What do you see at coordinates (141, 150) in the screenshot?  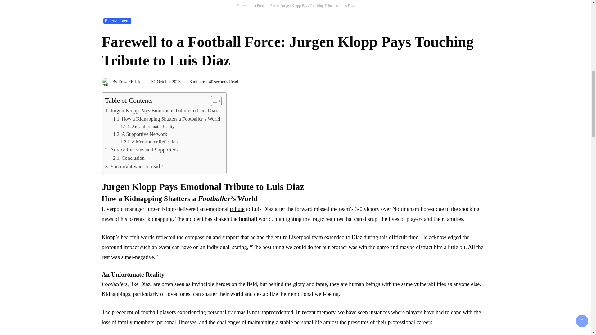 I see `Advice for Fans and Supporters` at bounding box center [141, 150].